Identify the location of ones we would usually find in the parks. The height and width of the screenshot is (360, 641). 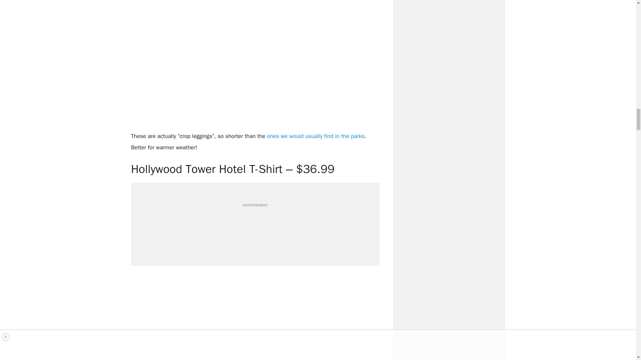
(316, 136).